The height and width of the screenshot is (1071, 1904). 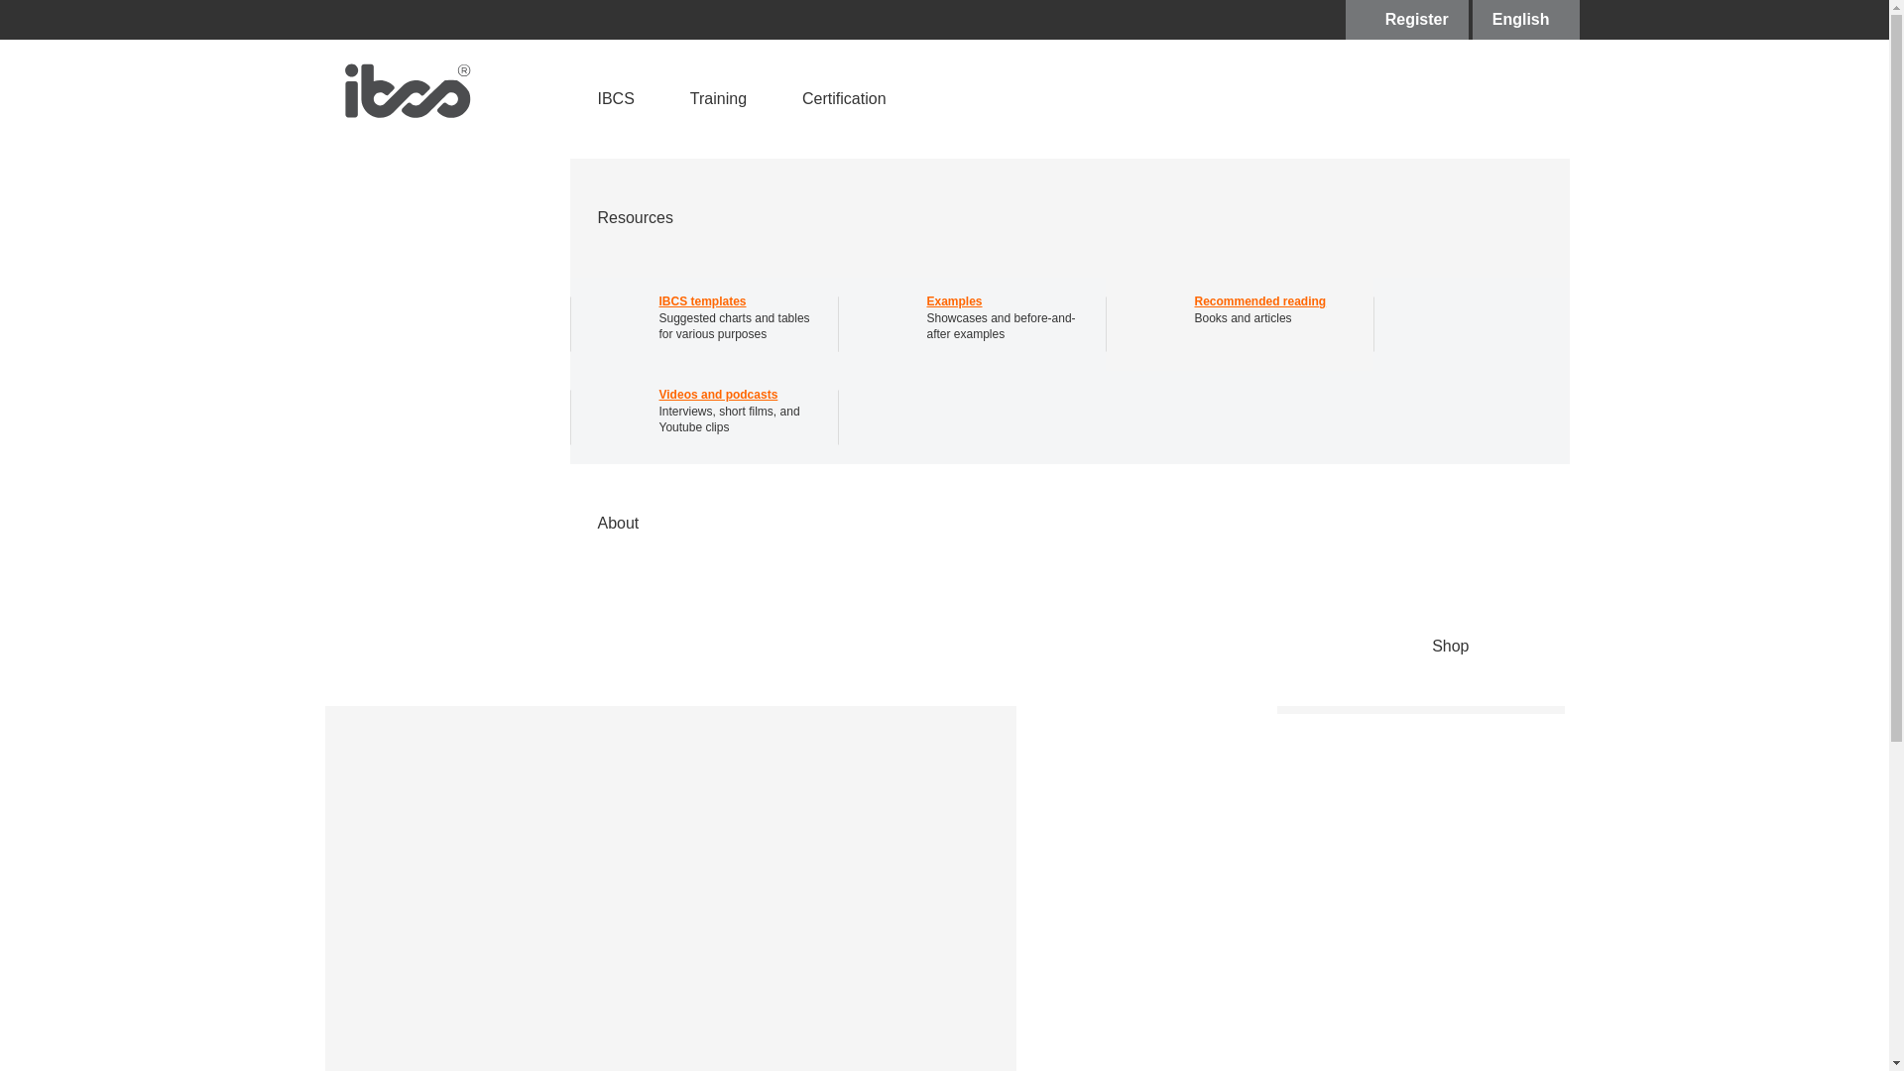 What do you see at coordinates (1323, 335) in the screenshot?
I see `Register` at bounding box center [1323, 335].